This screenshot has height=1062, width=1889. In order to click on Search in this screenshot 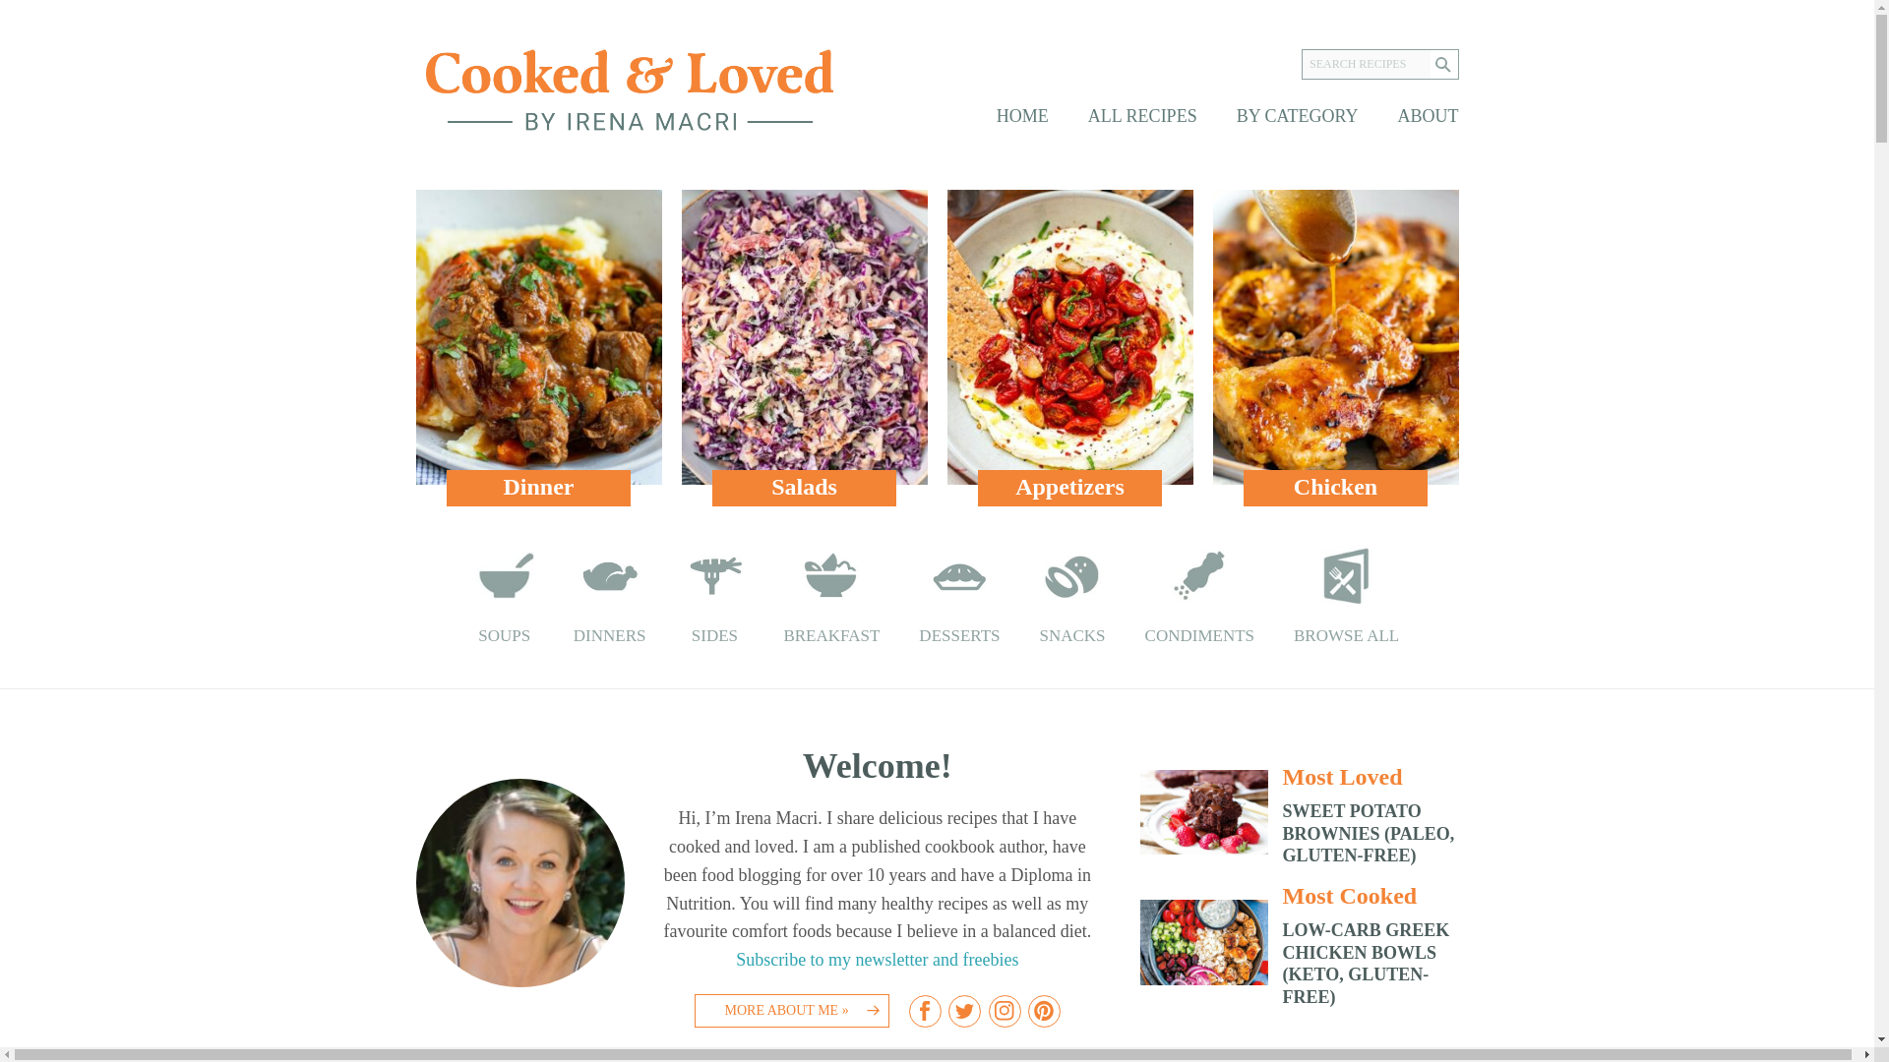, I will do `click(1444, 65)`.